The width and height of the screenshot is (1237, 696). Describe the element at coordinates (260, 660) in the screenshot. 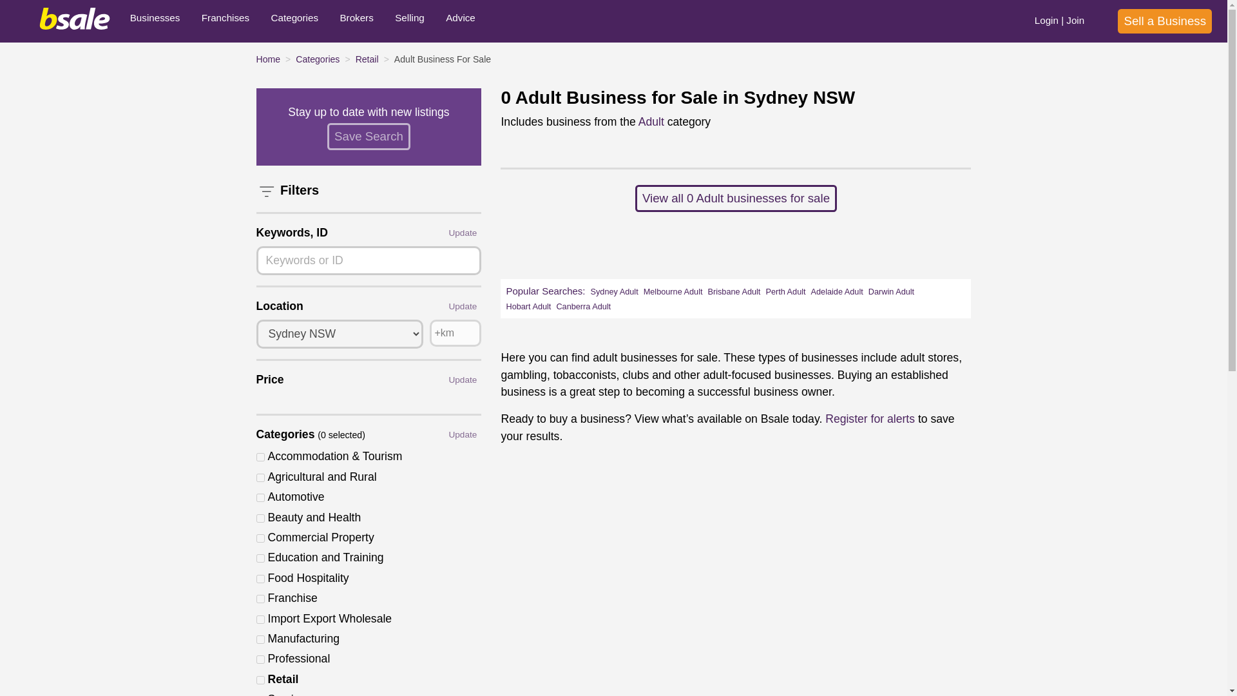

I see `11` at that location.